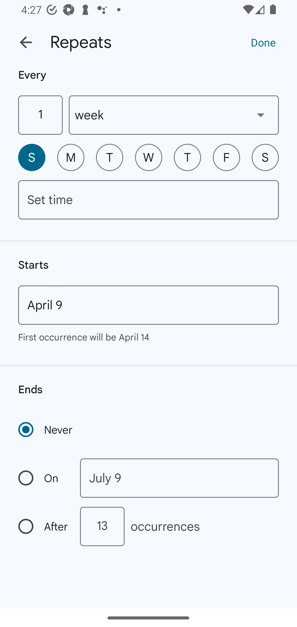 This screenshot has width=297, height=627. I want to click on Back, so click(26, 42).